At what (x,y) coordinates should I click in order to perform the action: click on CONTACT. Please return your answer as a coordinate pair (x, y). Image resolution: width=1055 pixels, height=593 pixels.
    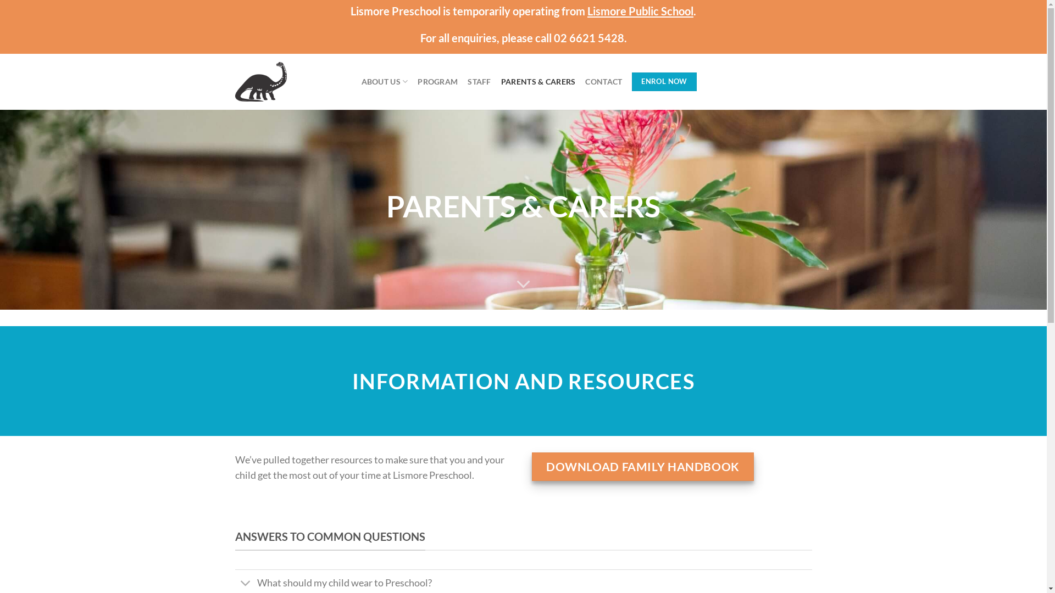
    Looking at the image, I should click on (603, 81).